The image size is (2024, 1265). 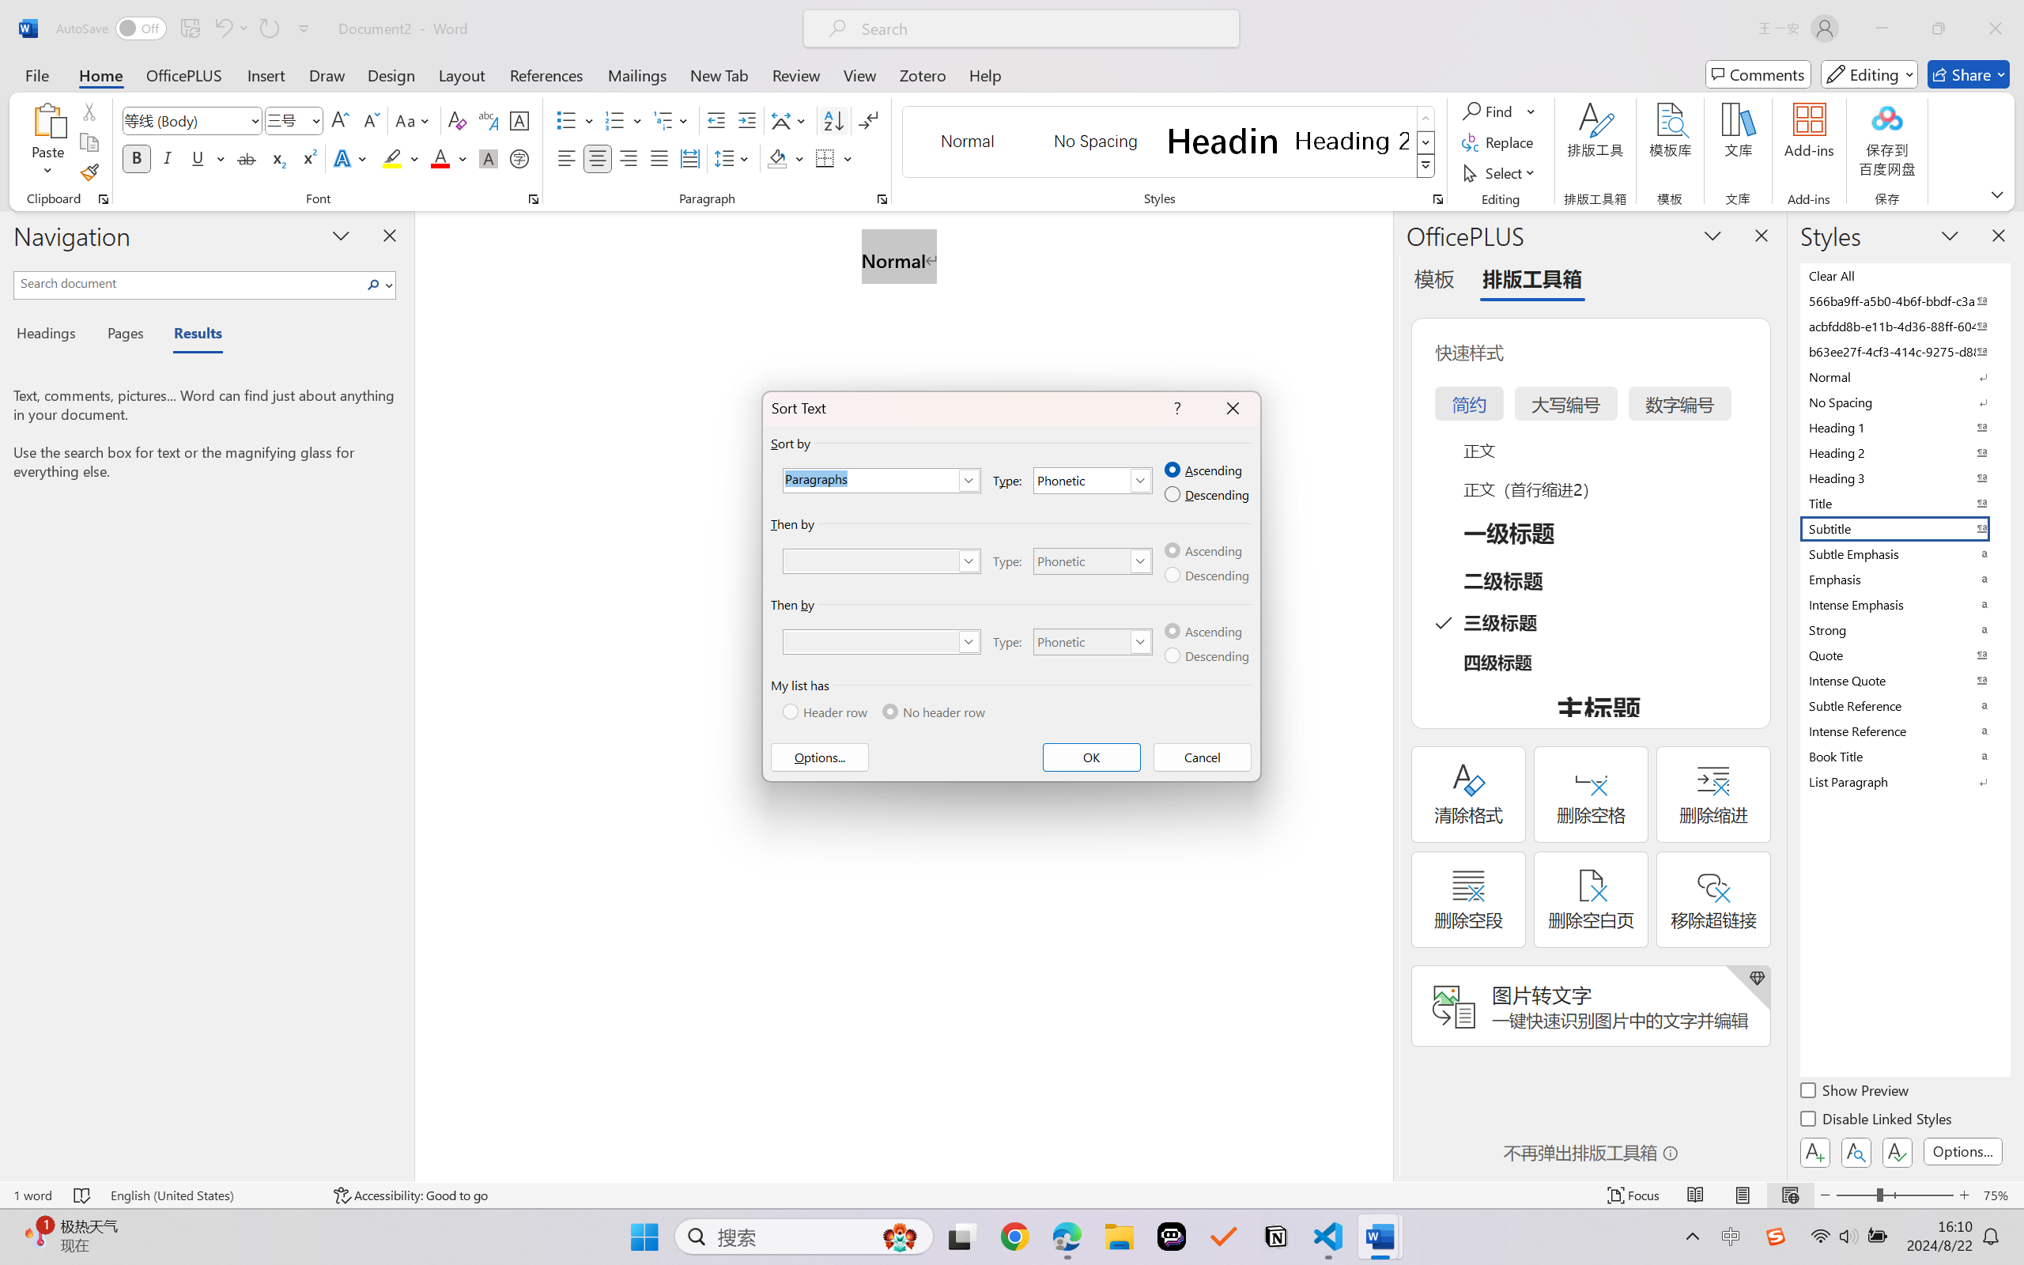 What do you see at coordinates (1172, 1237) in the screenshot?
I see `Poe` at bounding box center [1172, 1237].